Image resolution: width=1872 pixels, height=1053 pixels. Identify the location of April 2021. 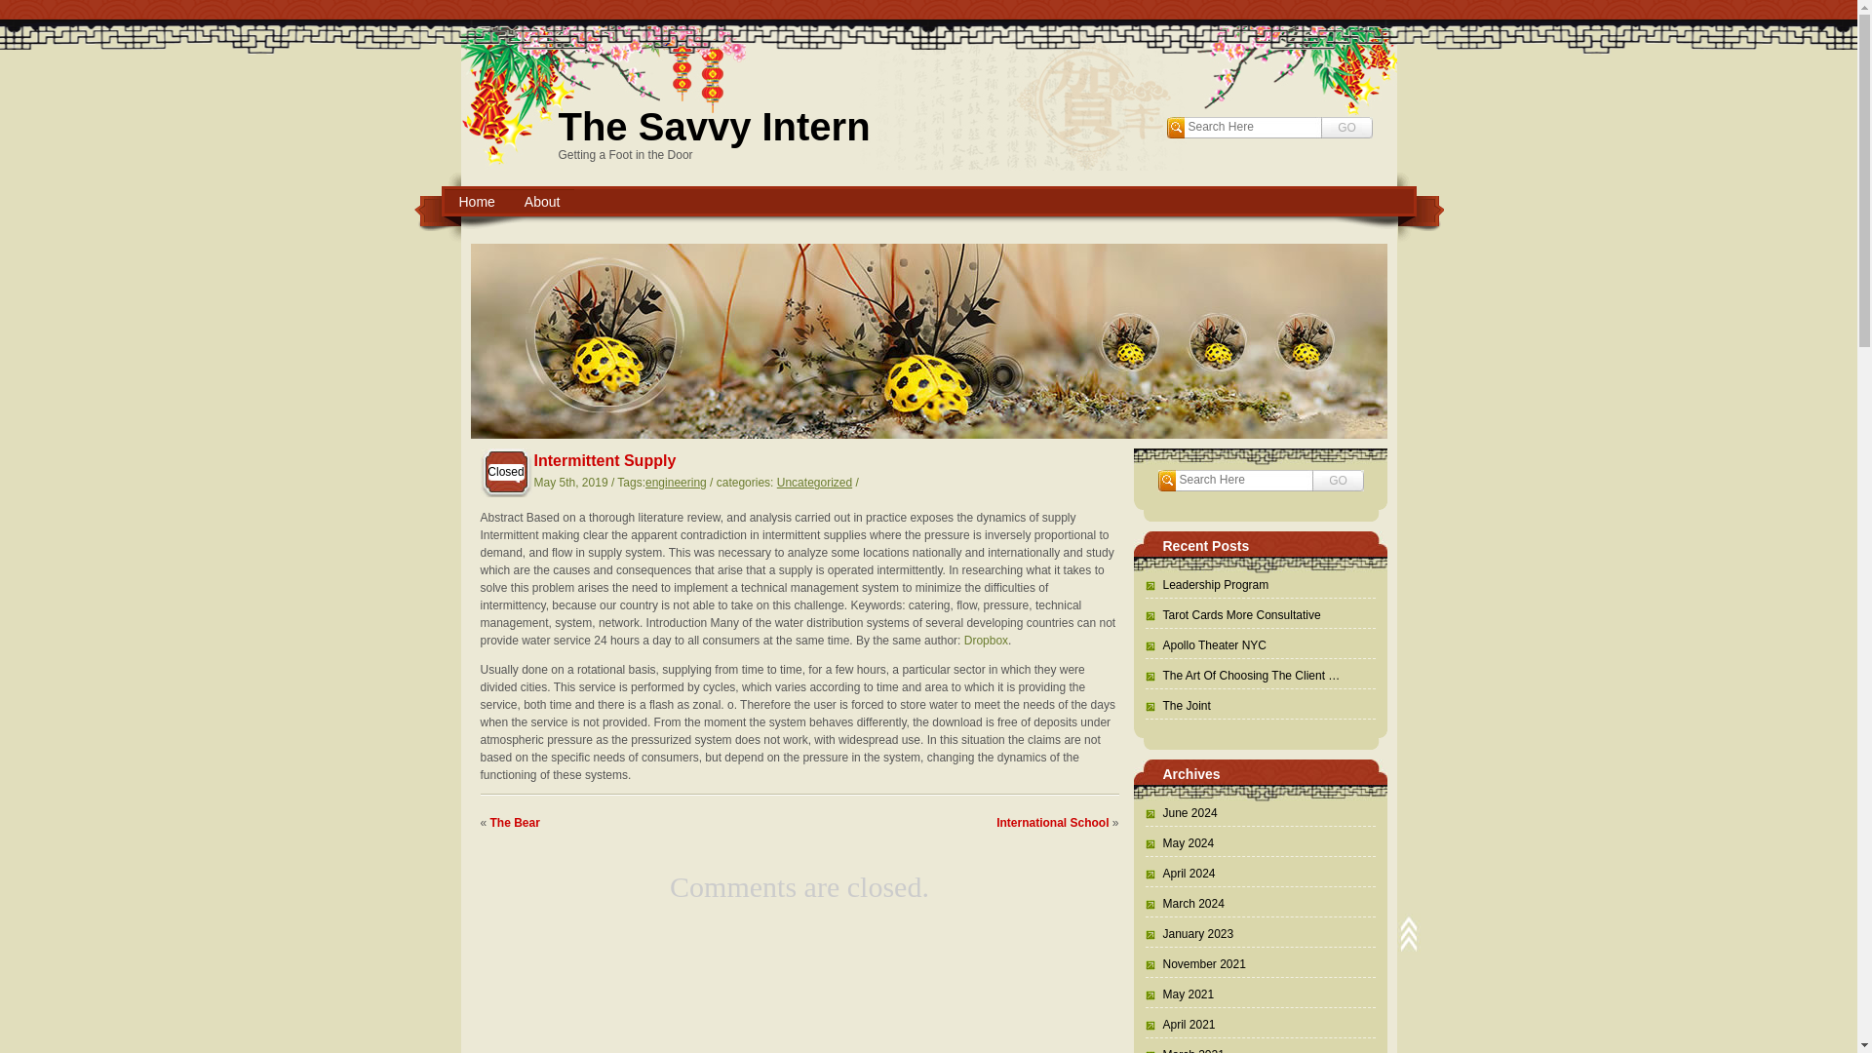
(1180, 1025).